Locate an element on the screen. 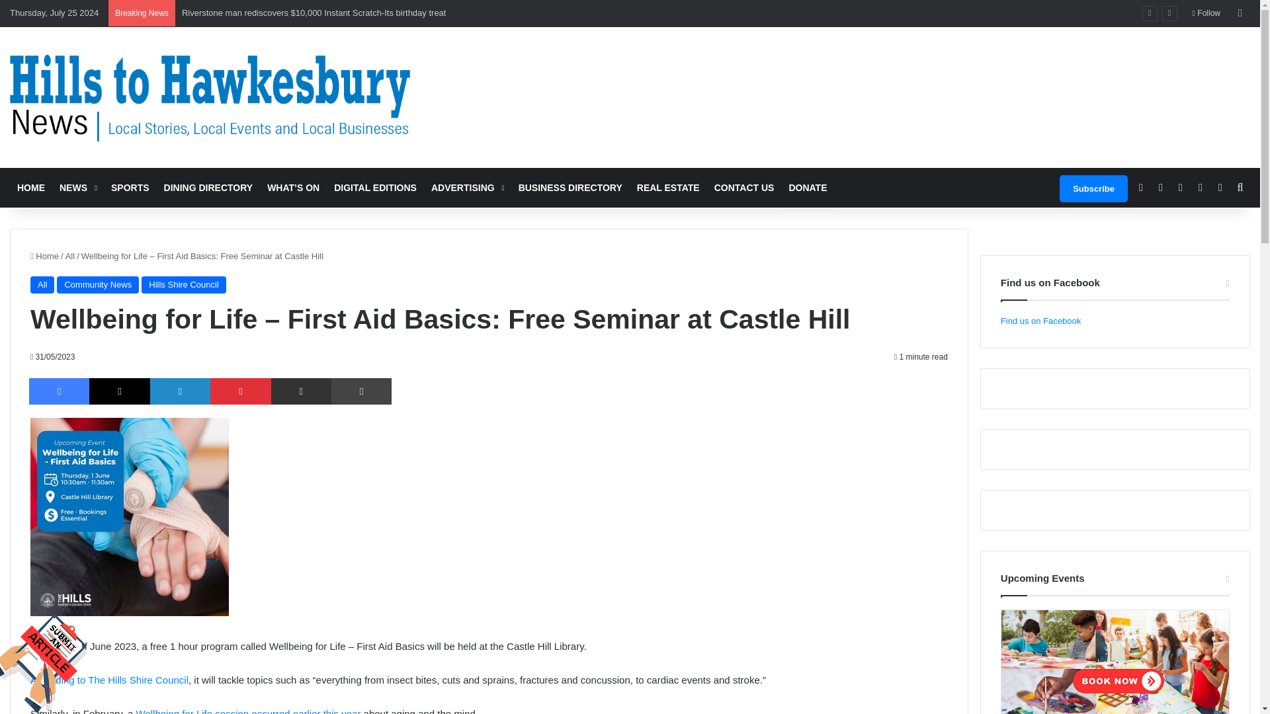 This screenshot has height=714, width=1270. Follow is located at coordinates (1206, 13).